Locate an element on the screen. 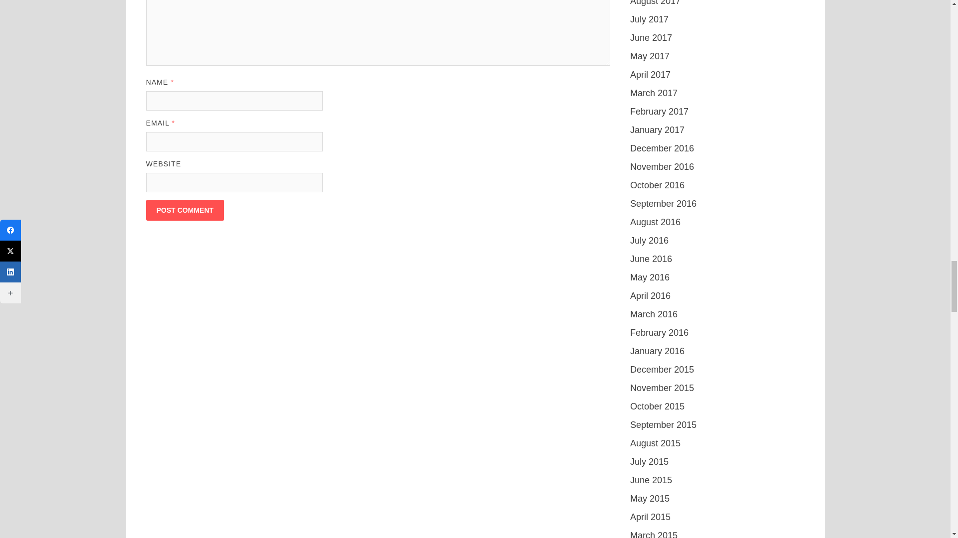 This screenshot has height=538, width=958. Post Comment is located at coordinates (184, 210).